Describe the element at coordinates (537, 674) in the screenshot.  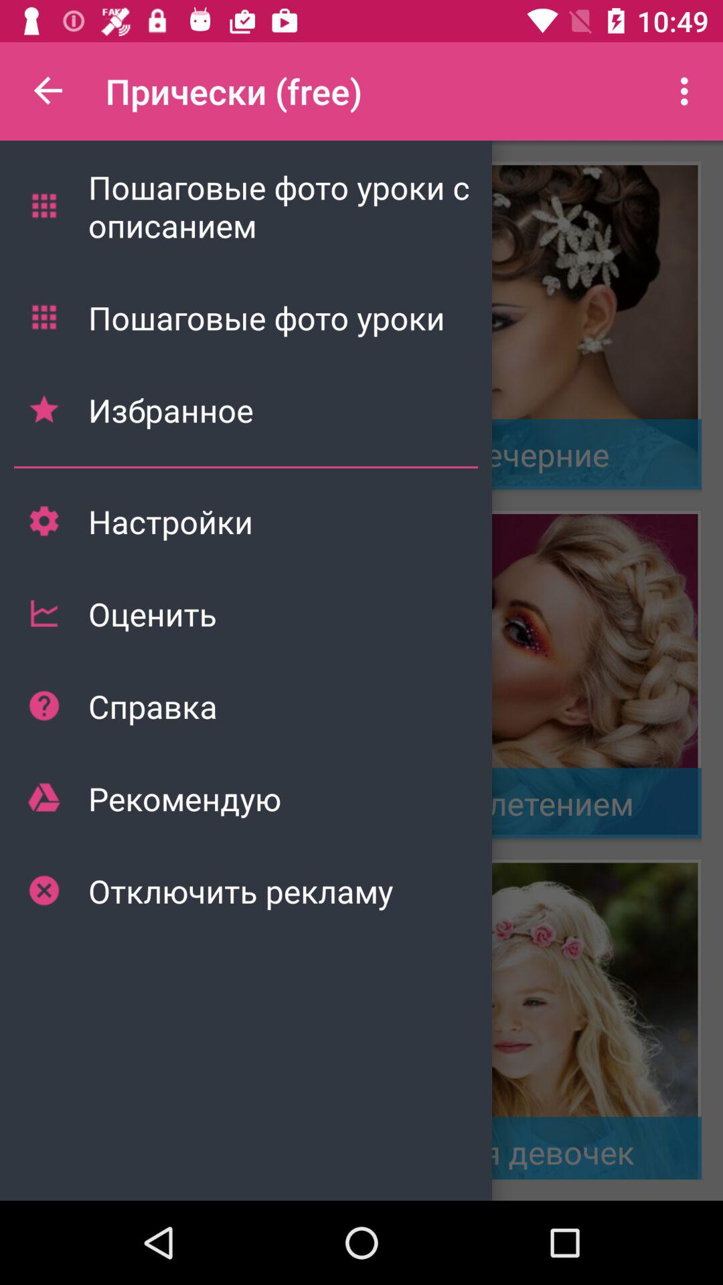
I see `click on the second image` at that location.